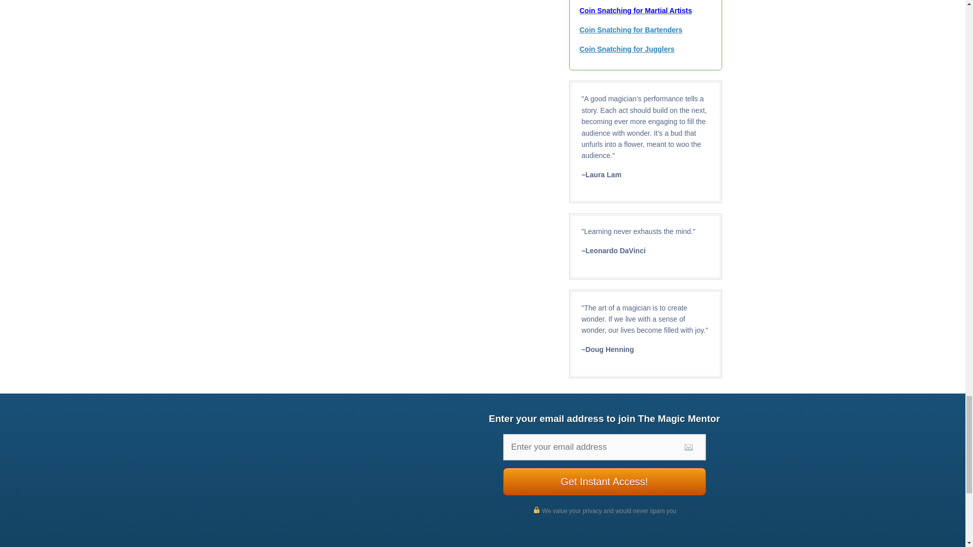 This screenshot has width=973, height=547. What do you see at coordinates (635, 10) in the screenshot?
I see `Coin Snatching for Martial Artists` at bounding box center [635, 10].